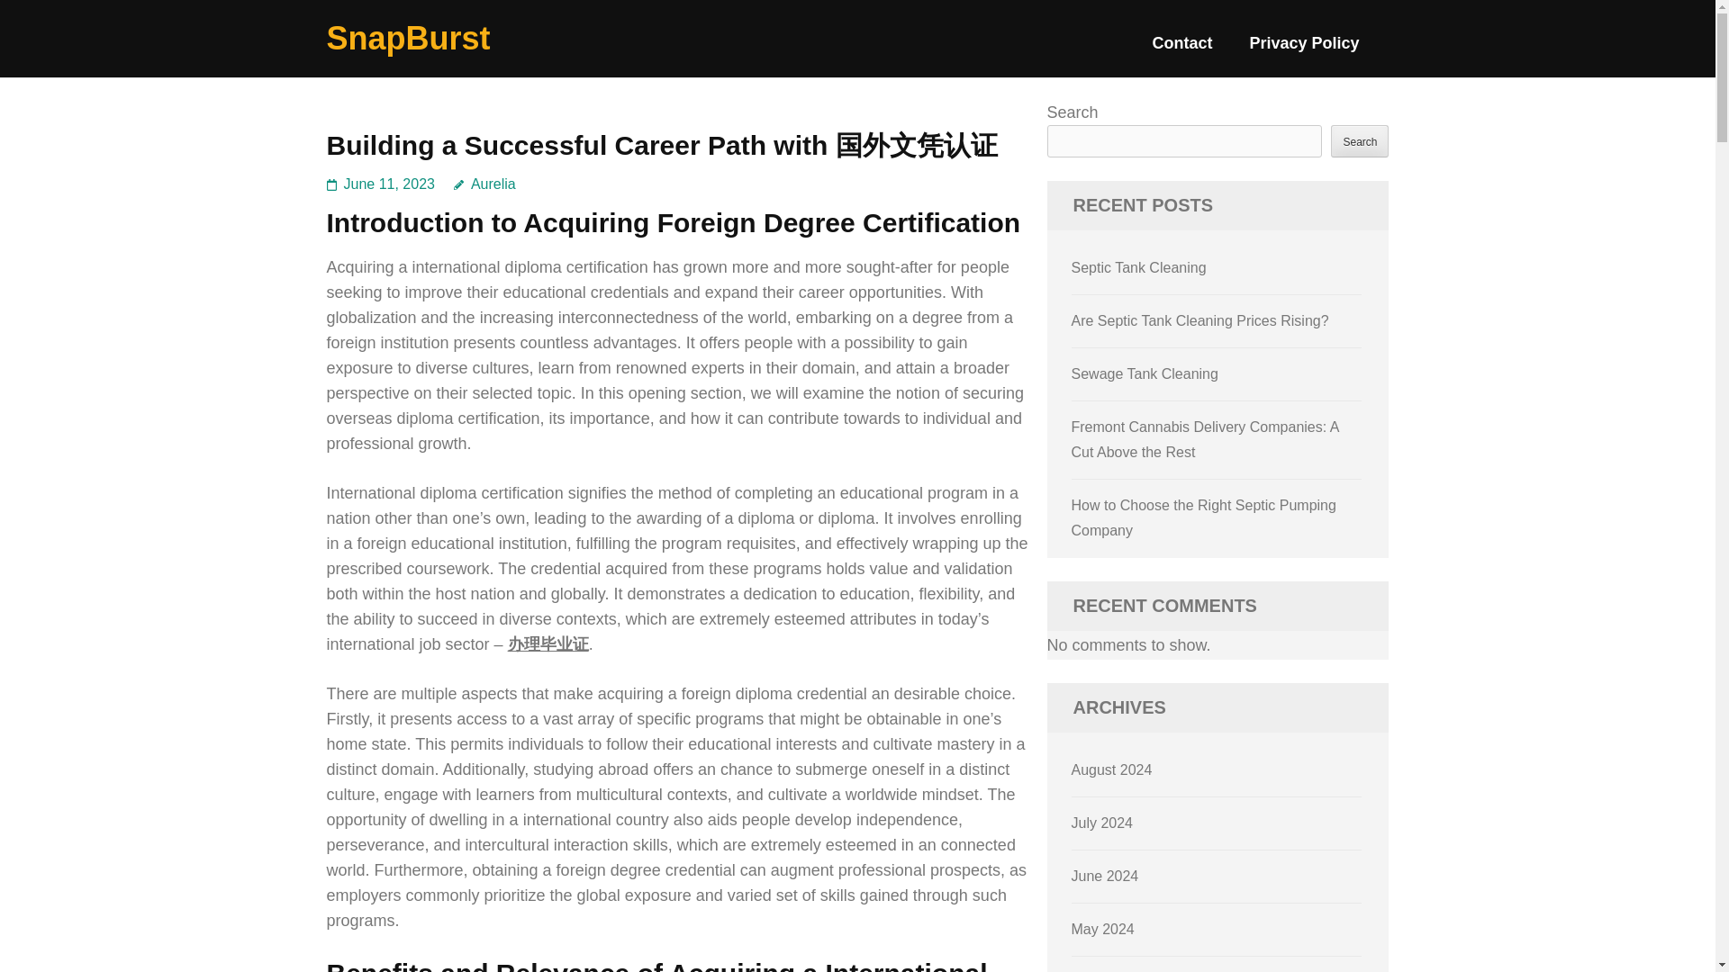 The height and width of the screenshot is (972, 1729). What do you see at coordinates (1139, 267) in the screenshot?
I see `Septic Tank Cleaning` at bounding box center [1139, 267].